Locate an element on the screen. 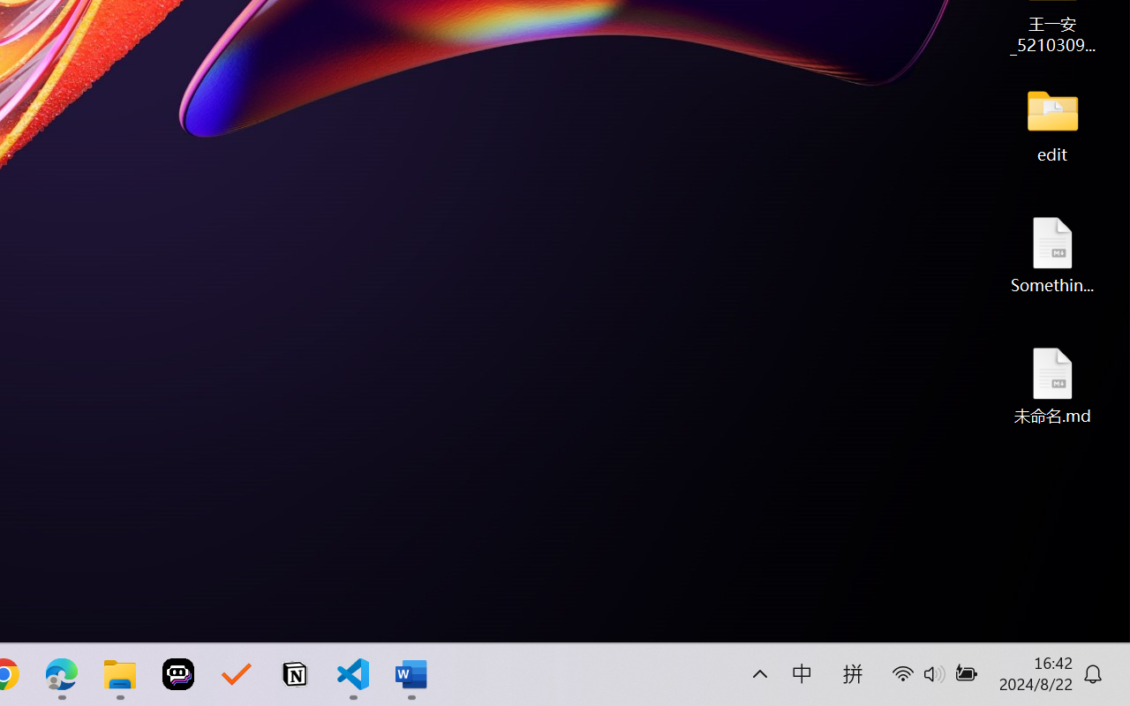 The height and width of the screenshot is (706, 1130). Something.md is located at coordinates (1052, 254).